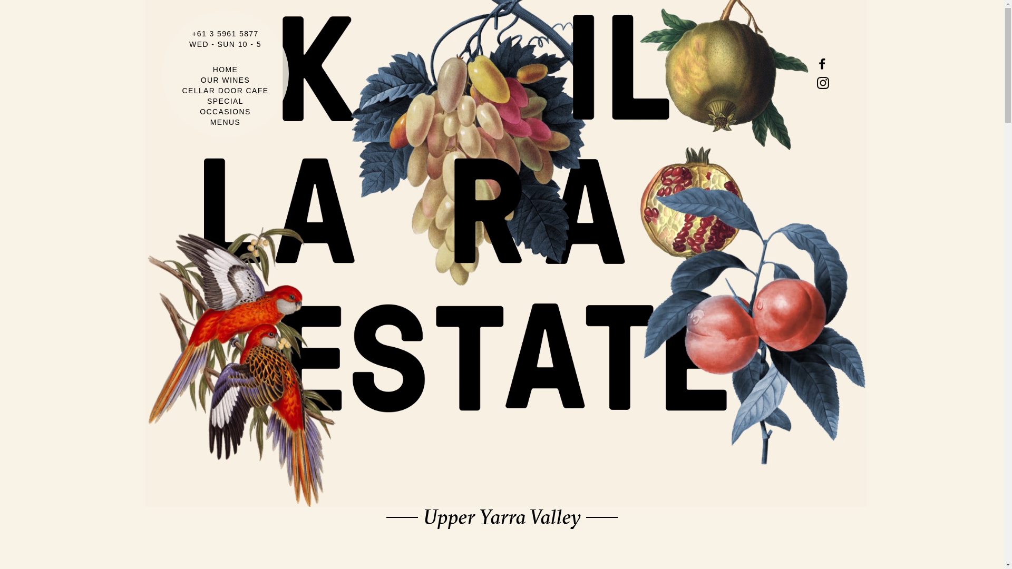 The height and width of the screenshot is (569, 1012). I want to click on HOME, so click(226, 70).